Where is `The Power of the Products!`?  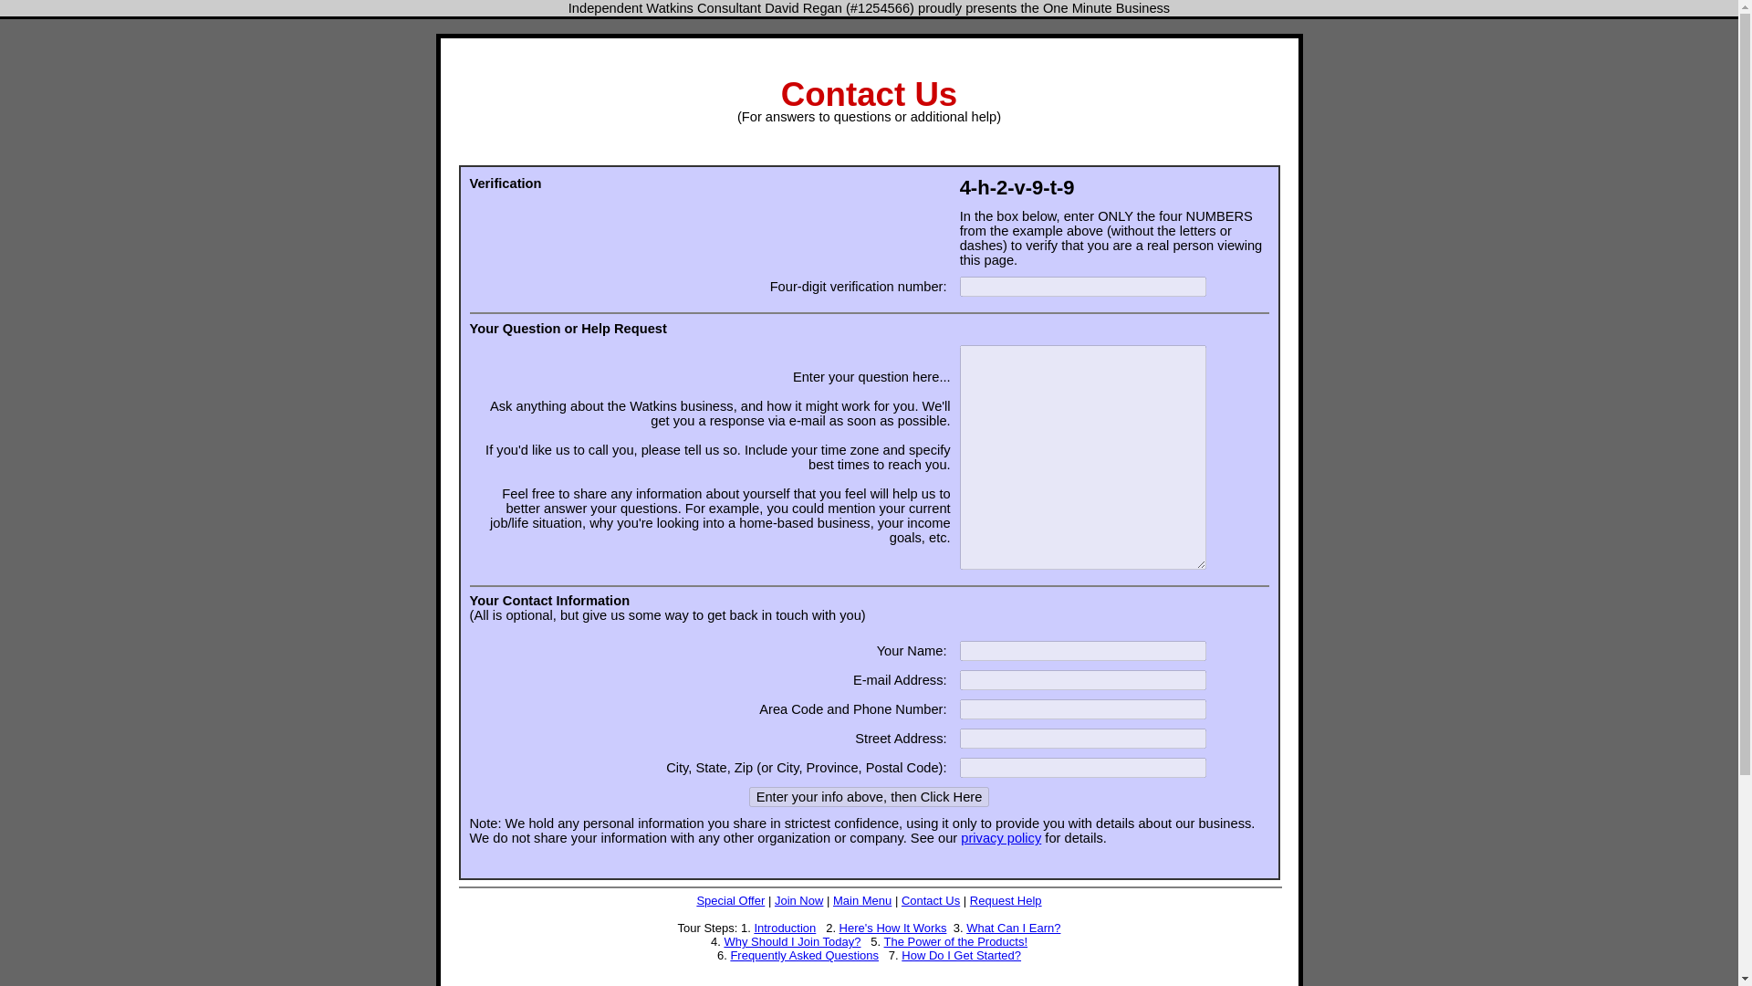
The Power of the Products! is located at coordinates (956, 940).